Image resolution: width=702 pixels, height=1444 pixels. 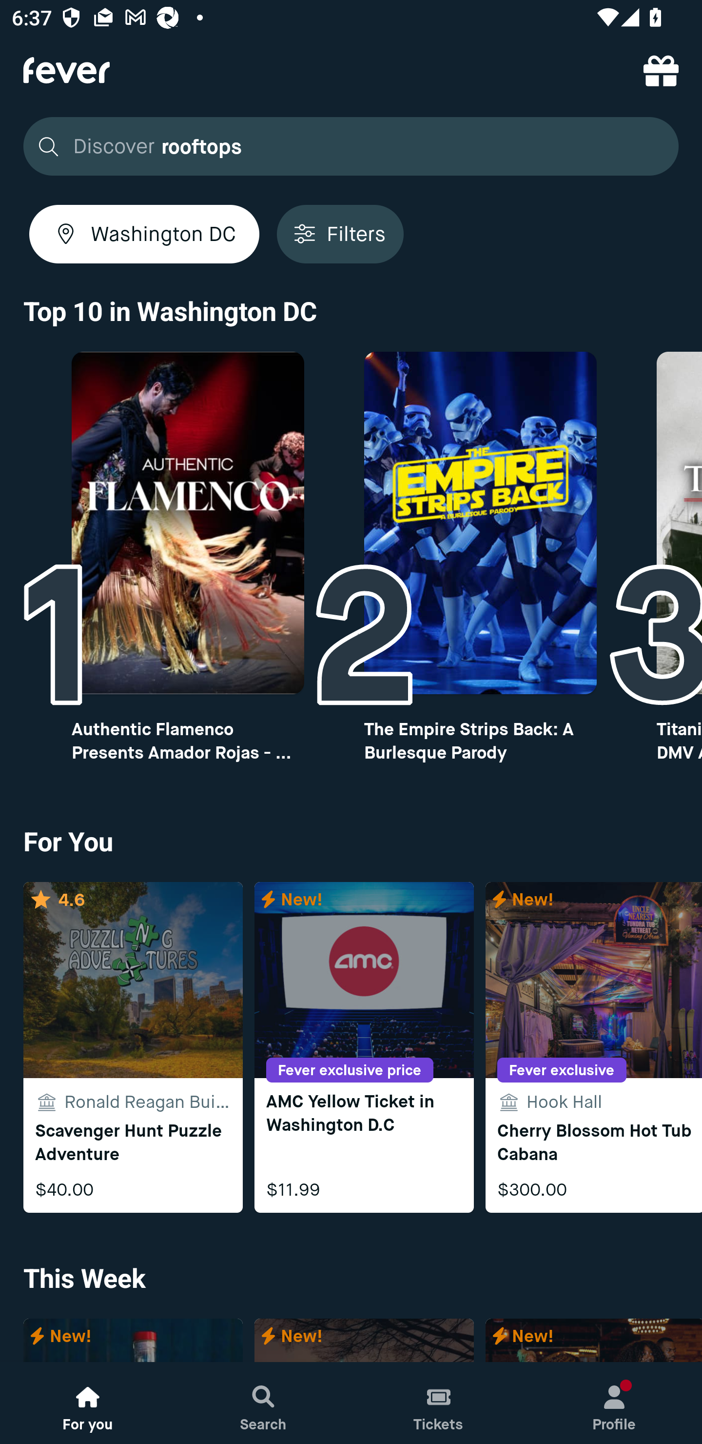 What do you see at coordinates (439, 1403) in the screenshot?
I see `Tickets` at bounding box center [439, 1403].